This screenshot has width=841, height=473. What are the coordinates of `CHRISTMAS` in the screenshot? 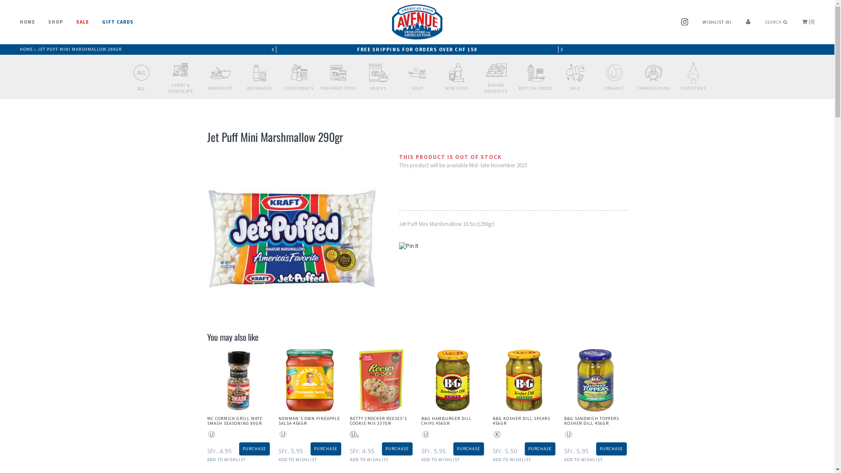 It's located at (693, 85).